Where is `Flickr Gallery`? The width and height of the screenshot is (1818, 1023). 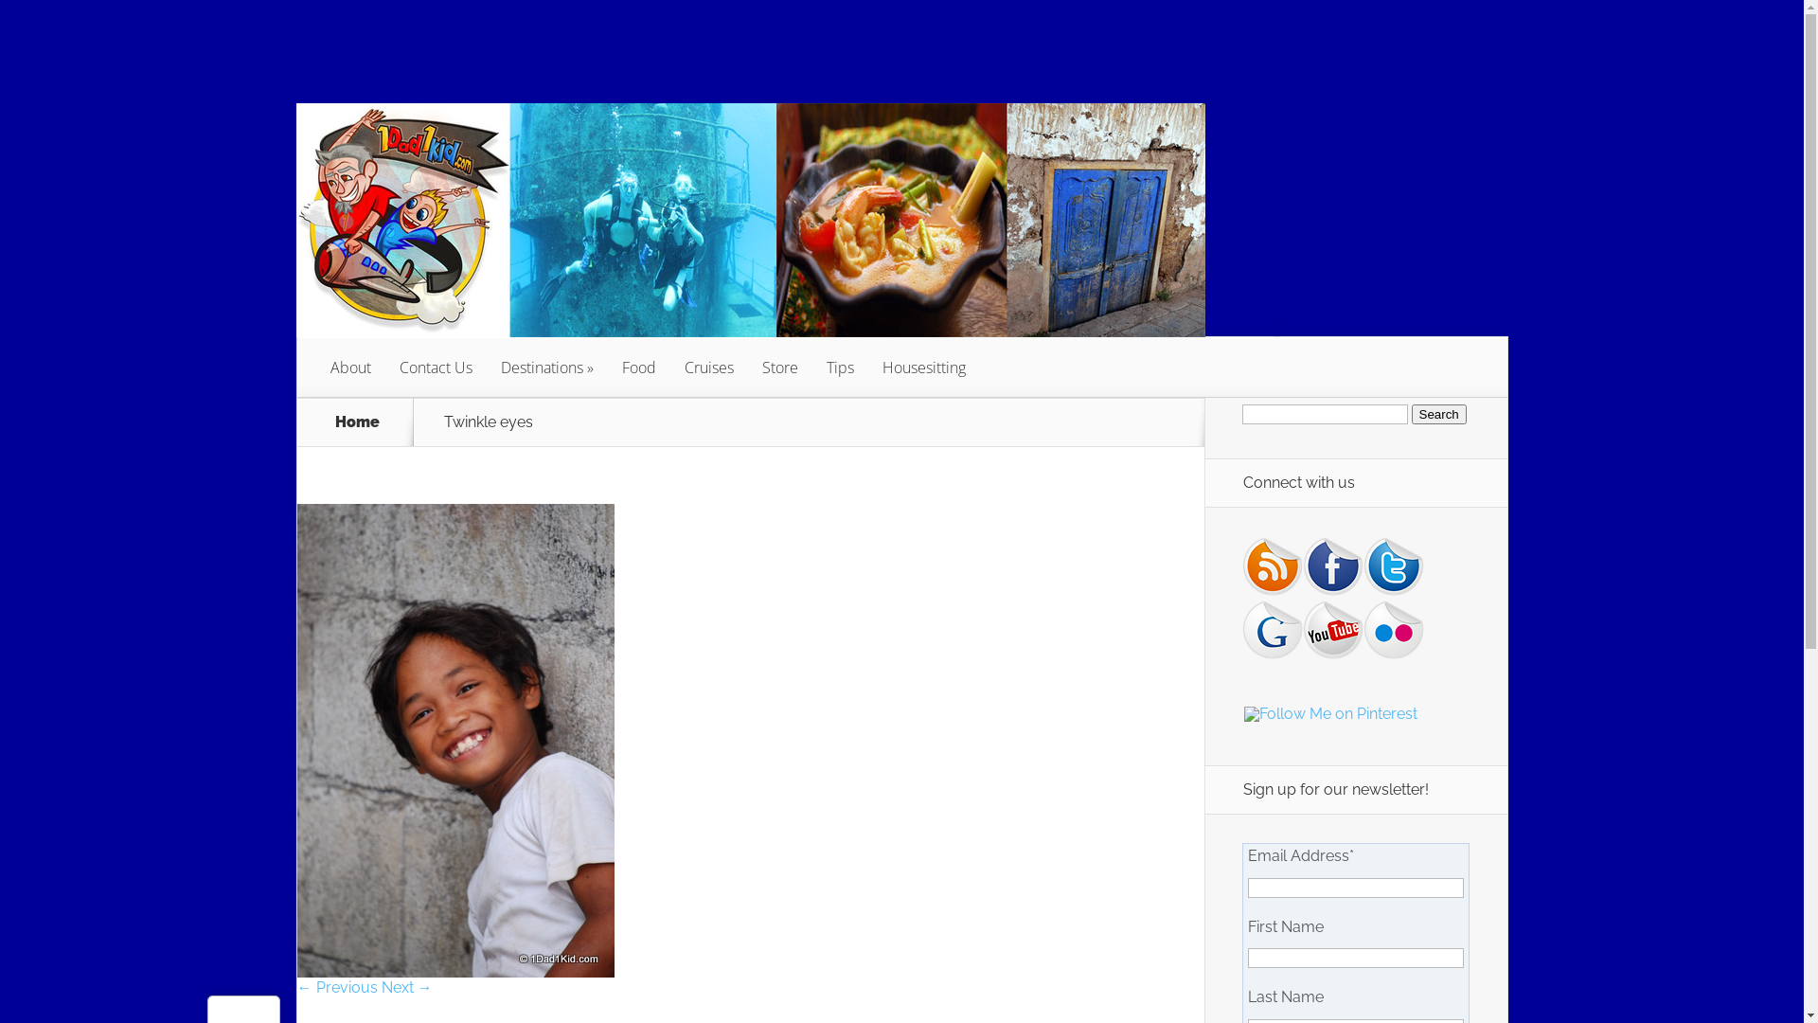
Flickr Gallery is located at coordinates (1394, 630).